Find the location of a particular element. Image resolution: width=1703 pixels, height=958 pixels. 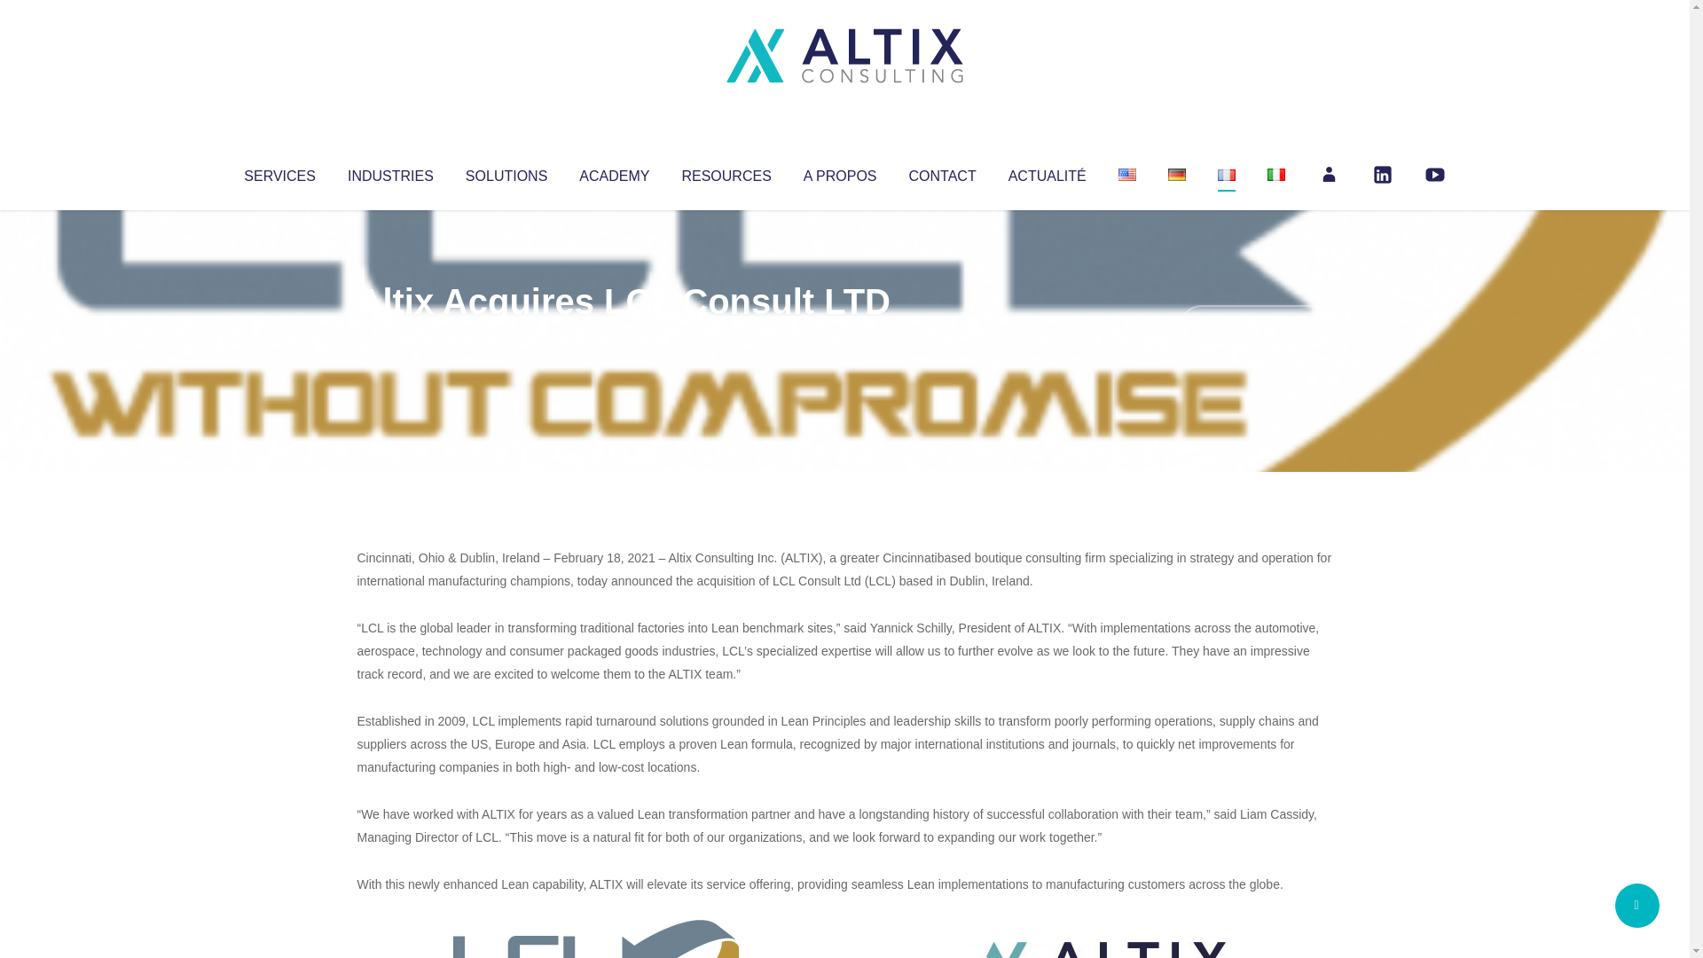

No Comments is located at coordinates (1256, 325).